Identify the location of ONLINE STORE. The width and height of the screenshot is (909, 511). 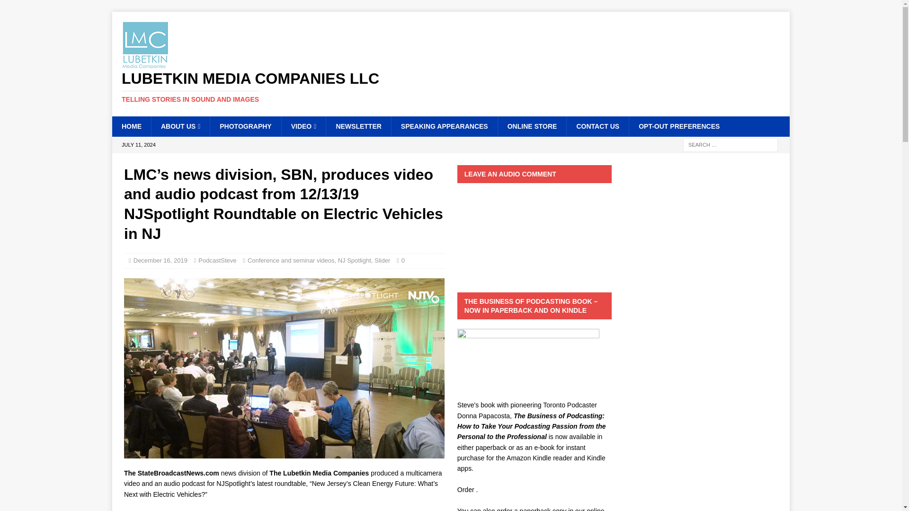
(532, 126).